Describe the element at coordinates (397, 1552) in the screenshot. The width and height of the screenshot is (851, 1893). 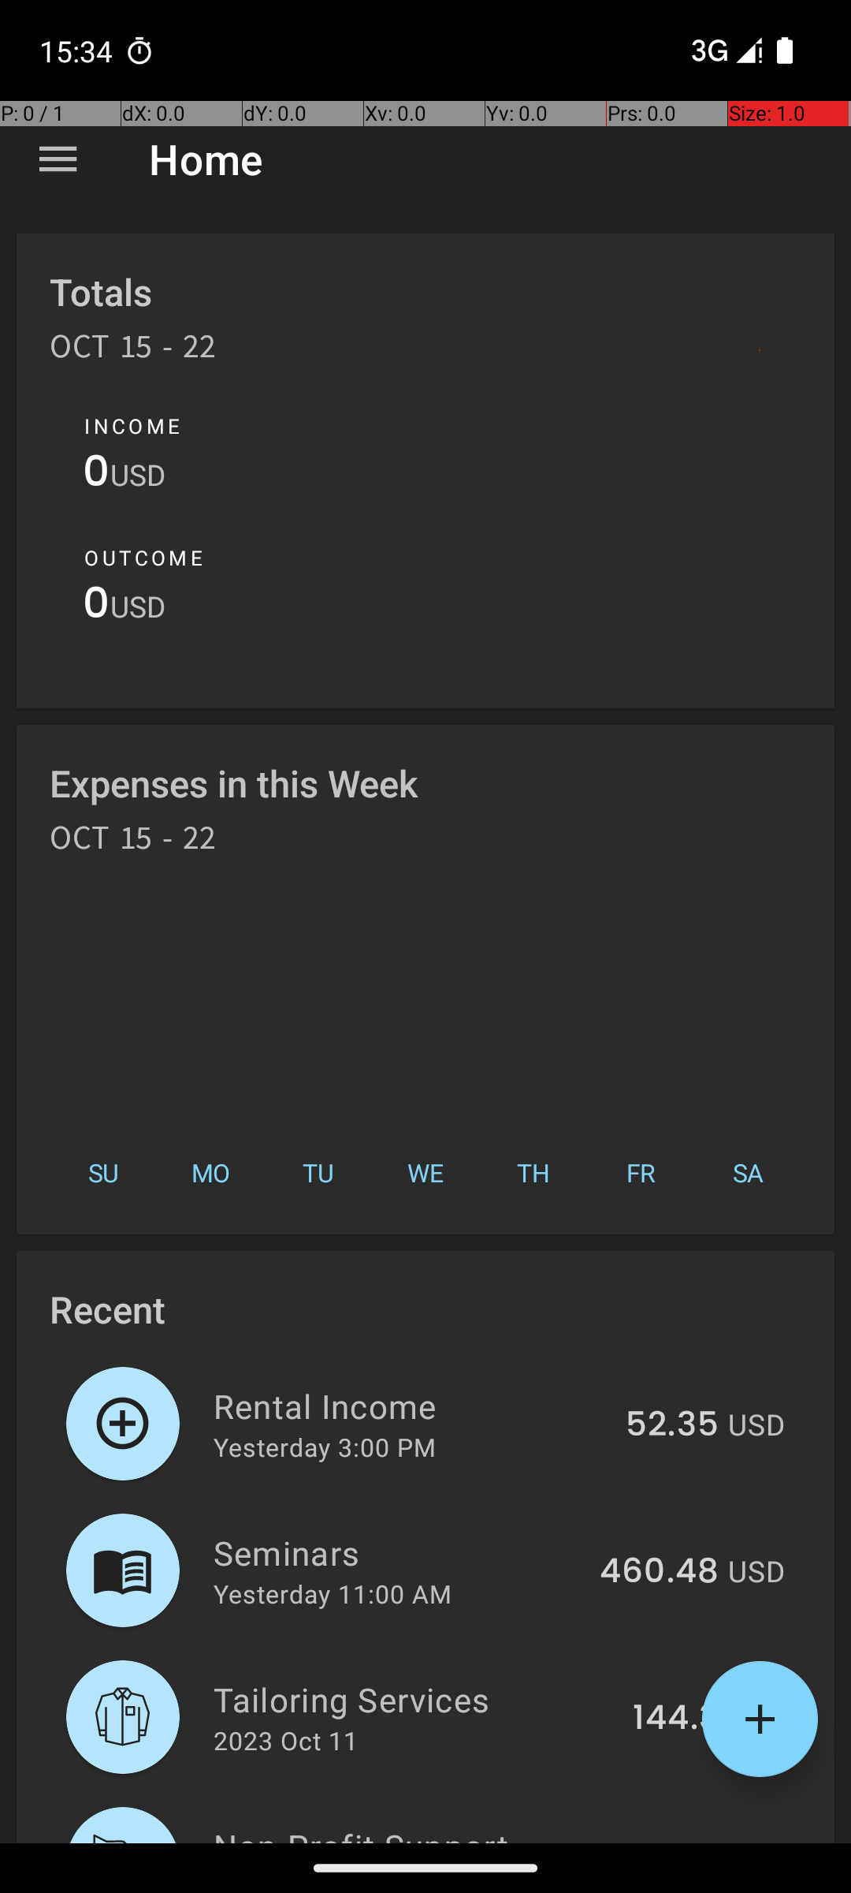
I see `Seminars` at that location.